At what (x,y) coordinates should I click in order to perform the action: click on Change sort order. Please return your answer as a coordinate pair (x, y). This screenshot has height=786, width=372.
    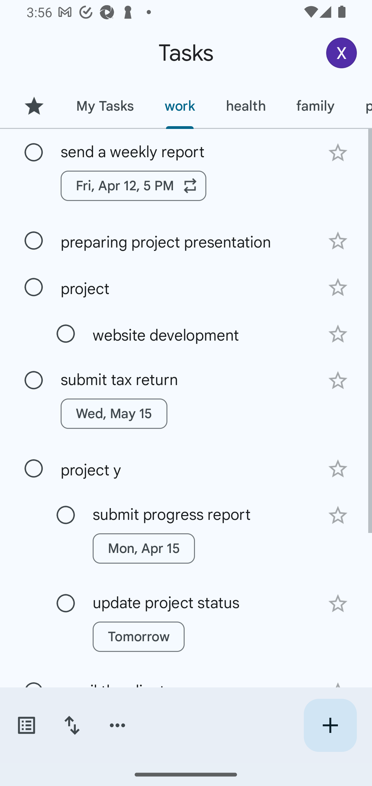
    Looking at the image, I should click on (72, 725).